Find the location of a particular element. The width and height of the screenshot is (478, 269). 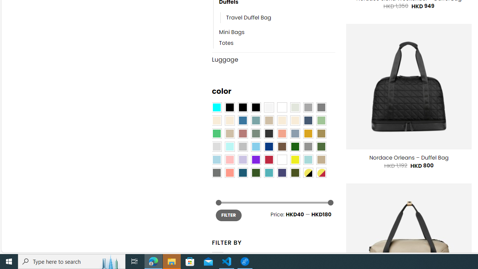

Brownie is located at coordinates (269, 121).